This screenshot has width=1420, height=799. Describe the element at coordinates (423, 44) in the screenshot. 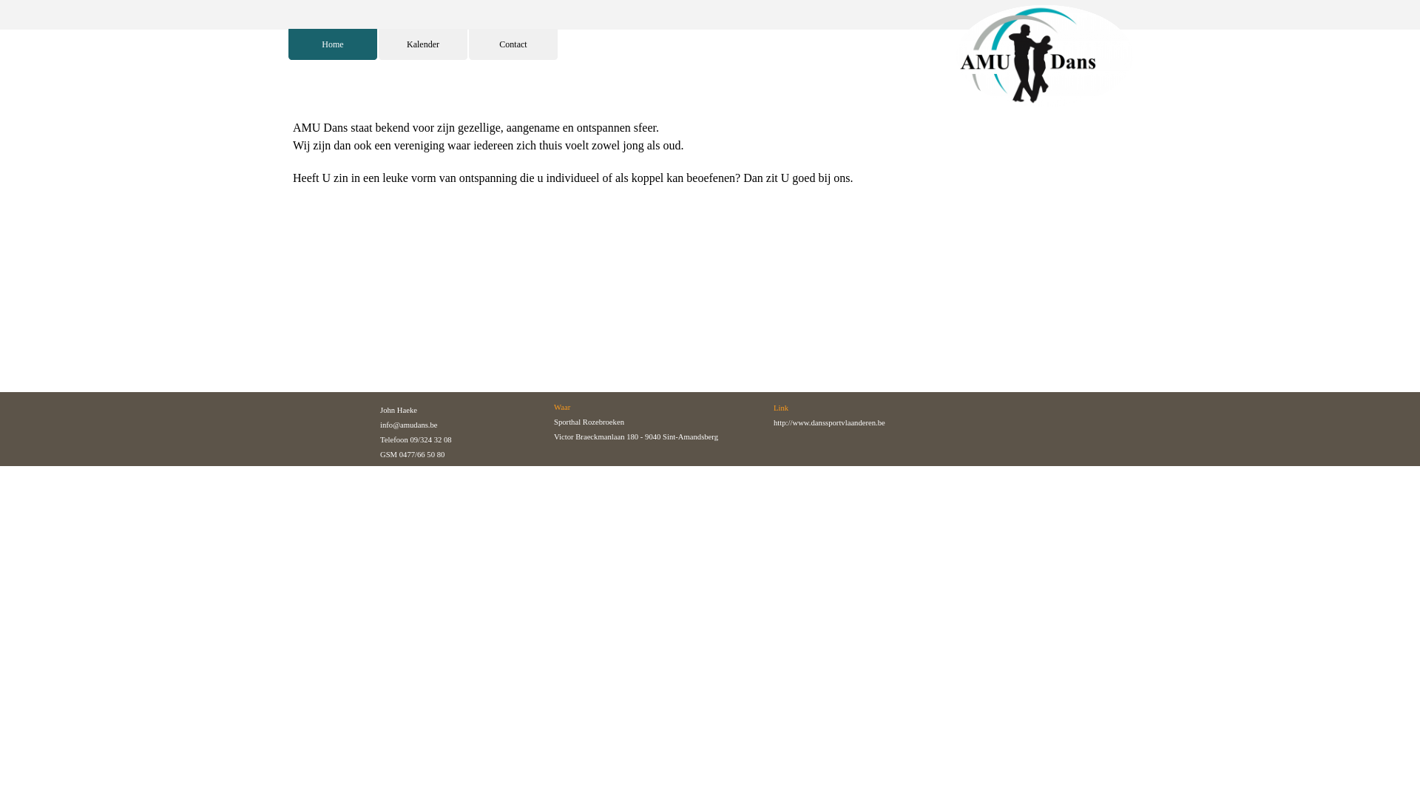

I see `Kalender` at that location.